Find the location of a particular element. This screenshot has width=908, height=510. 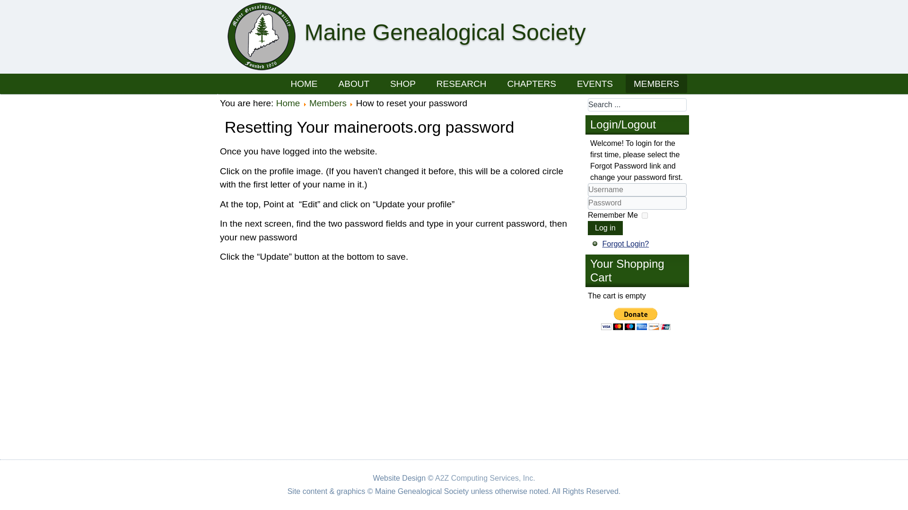

MEMBERS is located at coordinates (656, 83).